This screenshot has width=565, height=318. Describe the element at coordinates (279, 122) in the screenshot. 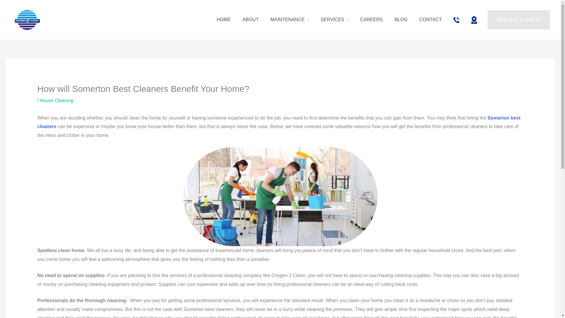

I see `Somerton best cleaners` at that location.